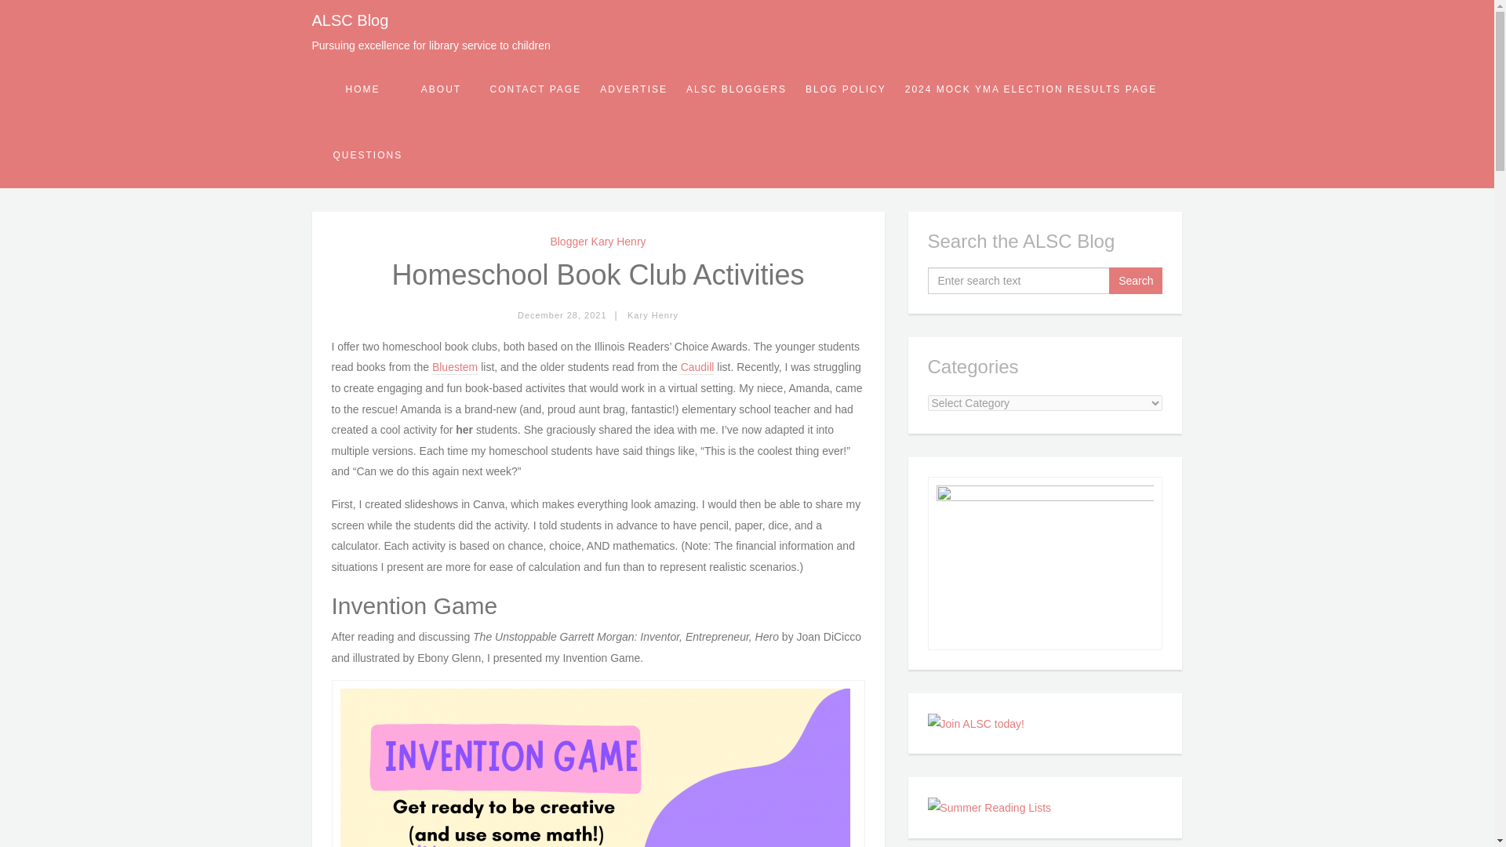 This screenshot has height=847, width=1506. I want to click on December 28, 2021, so click(562, 315).